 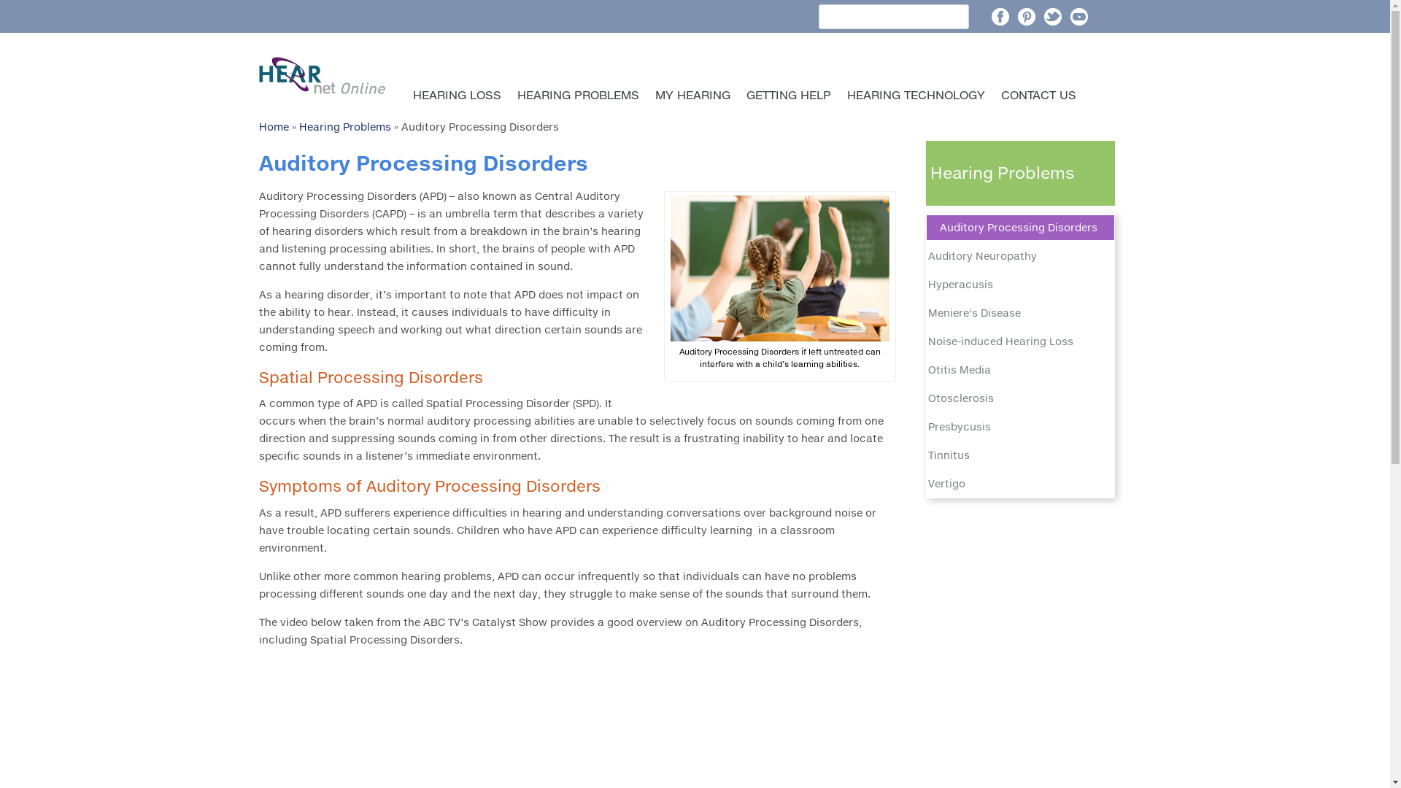 I want to click on HEARING PROBLEMS, so click(x=578, y=95).